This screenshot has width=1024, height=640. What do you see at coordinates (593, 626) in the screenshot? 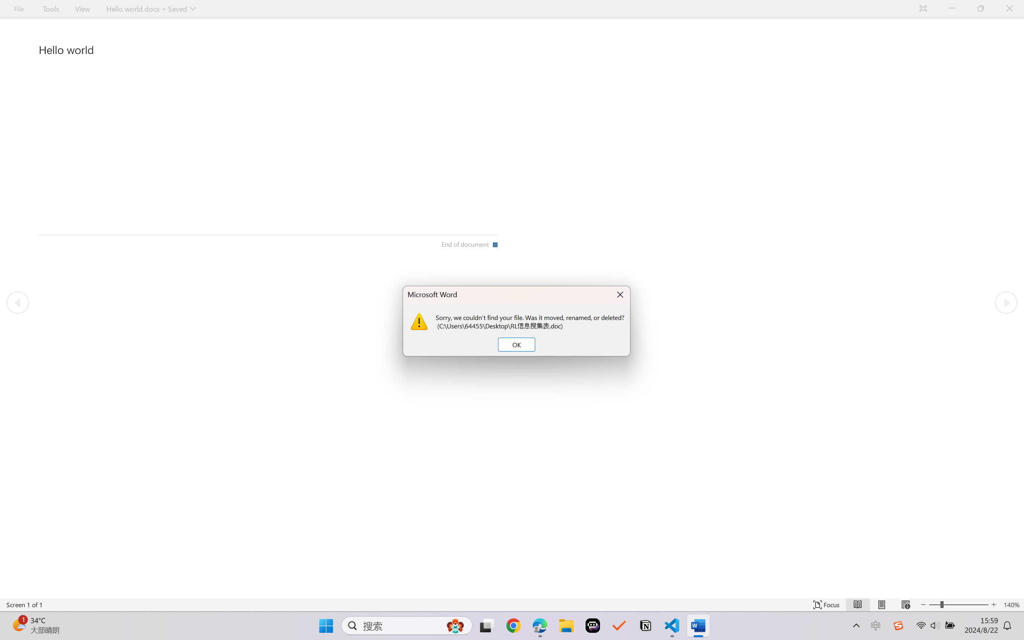
I see `Poe` at bounding box center [593, 626].